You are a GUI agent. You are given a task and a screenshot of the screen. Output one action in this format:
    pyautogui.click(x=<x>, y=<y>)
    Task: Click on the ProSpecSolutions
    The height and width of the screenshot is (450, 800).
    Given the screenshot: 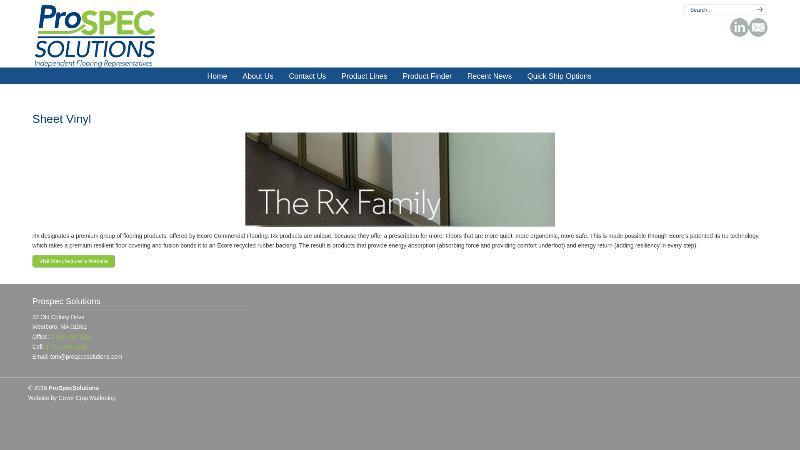 What is the action you would take?
    pyautogui.click(x=95, y=36)
    